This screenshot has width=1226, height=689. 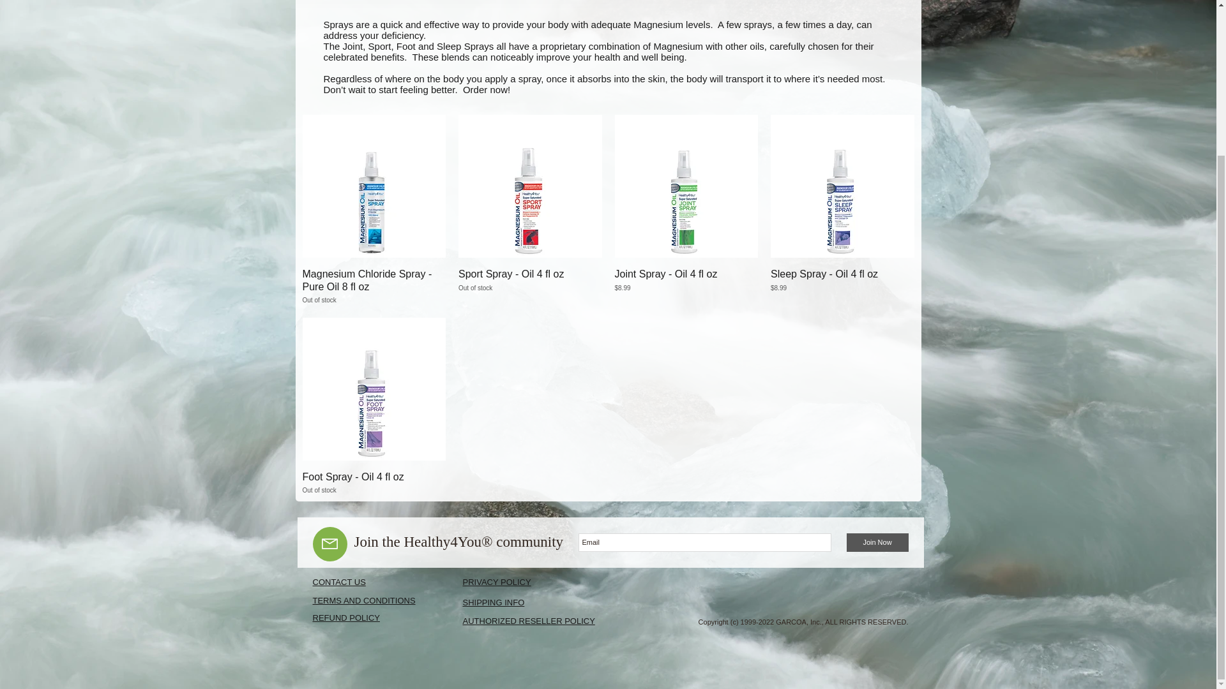 What do you see at coordinates (877, 542) in the screenshot?
I see `REFUND POLICY` at bounding box center [877, 542].